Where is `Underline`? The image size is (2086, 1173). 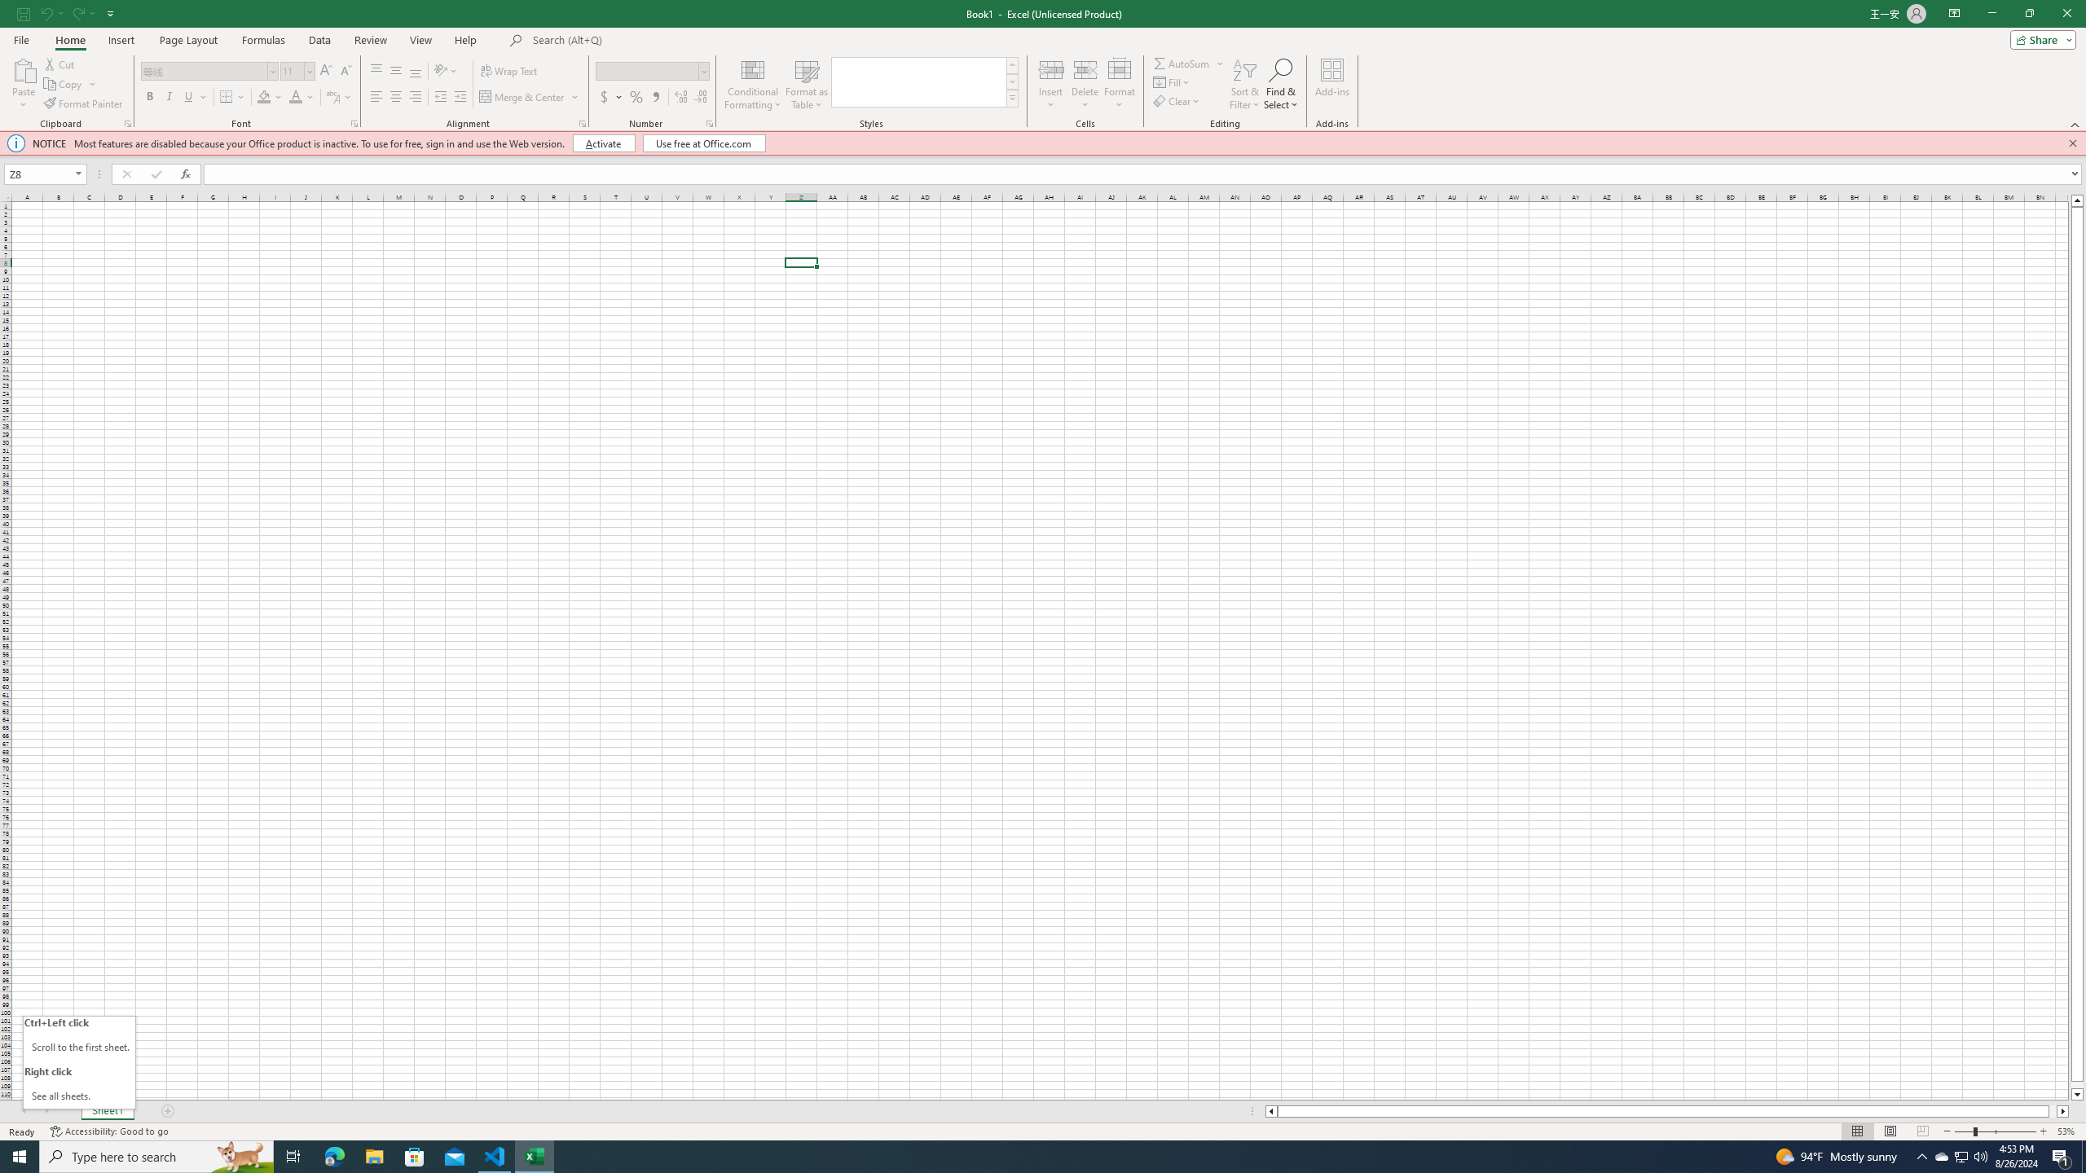
Underline is located at coordinates (189, 98).